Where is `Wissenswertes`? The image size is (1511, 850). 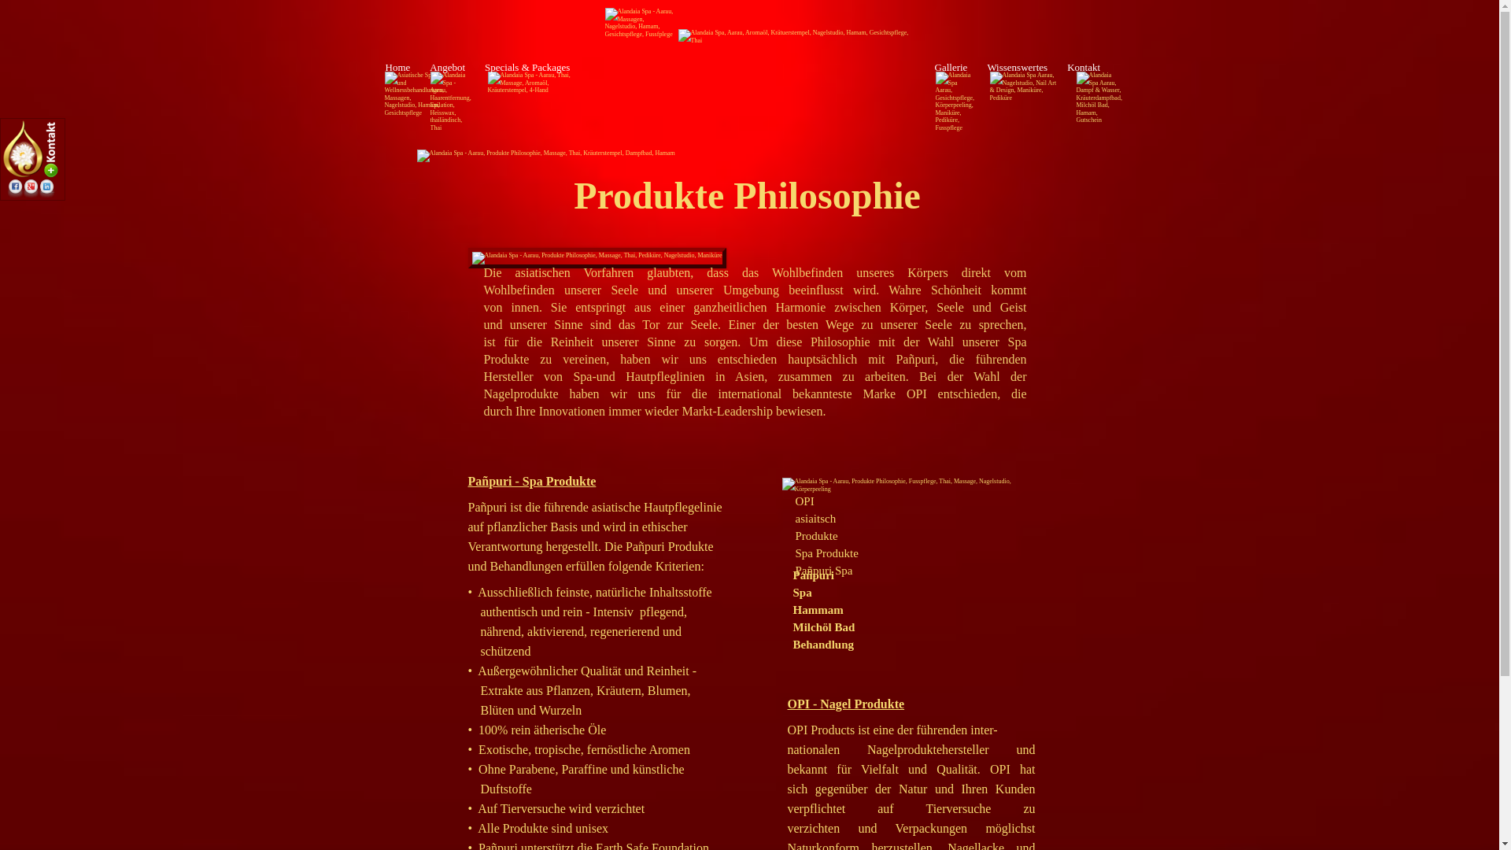 Wissenswertes is located at coordinates (1017, 68).